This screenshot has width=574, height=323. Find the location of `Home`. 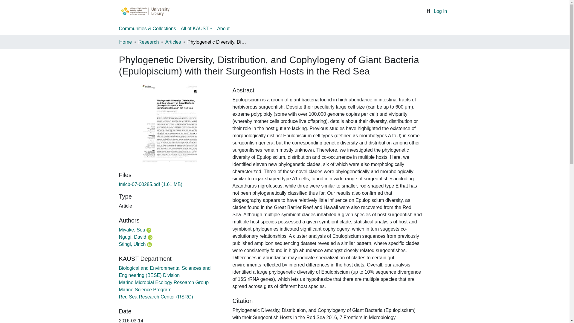

Home is located at coordinates (125, 42).